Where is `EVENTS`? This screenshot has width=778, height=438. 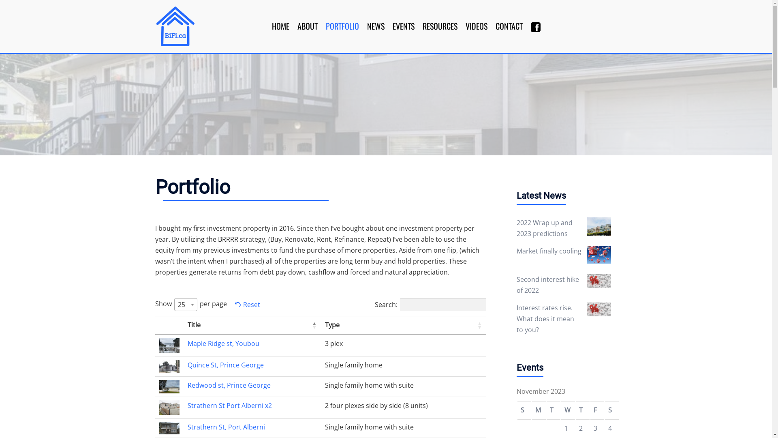 EVENTS is located at coordinates (404, 26).